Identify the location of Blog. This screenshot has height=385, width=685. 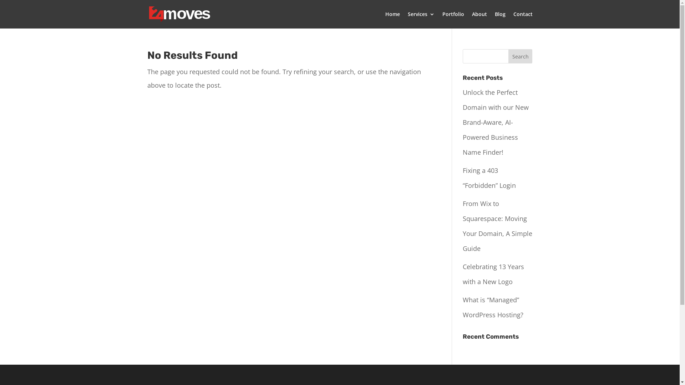
(500, 20).